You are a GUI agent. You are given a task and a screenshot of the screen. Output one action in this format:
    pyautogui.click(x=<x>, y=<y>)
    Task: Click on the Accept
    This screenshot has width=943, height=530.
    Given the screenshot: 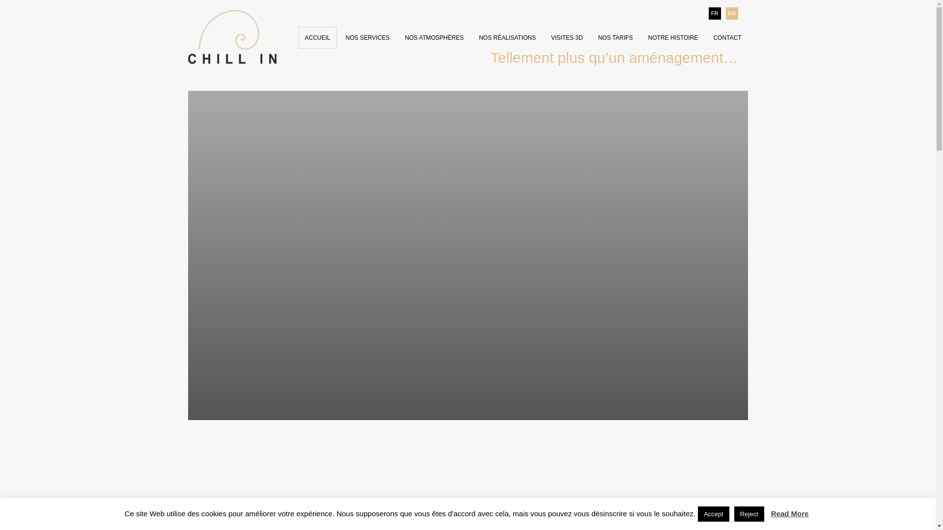 What is the action you would take?
    pyautogui.click(x=714, y=514)
    